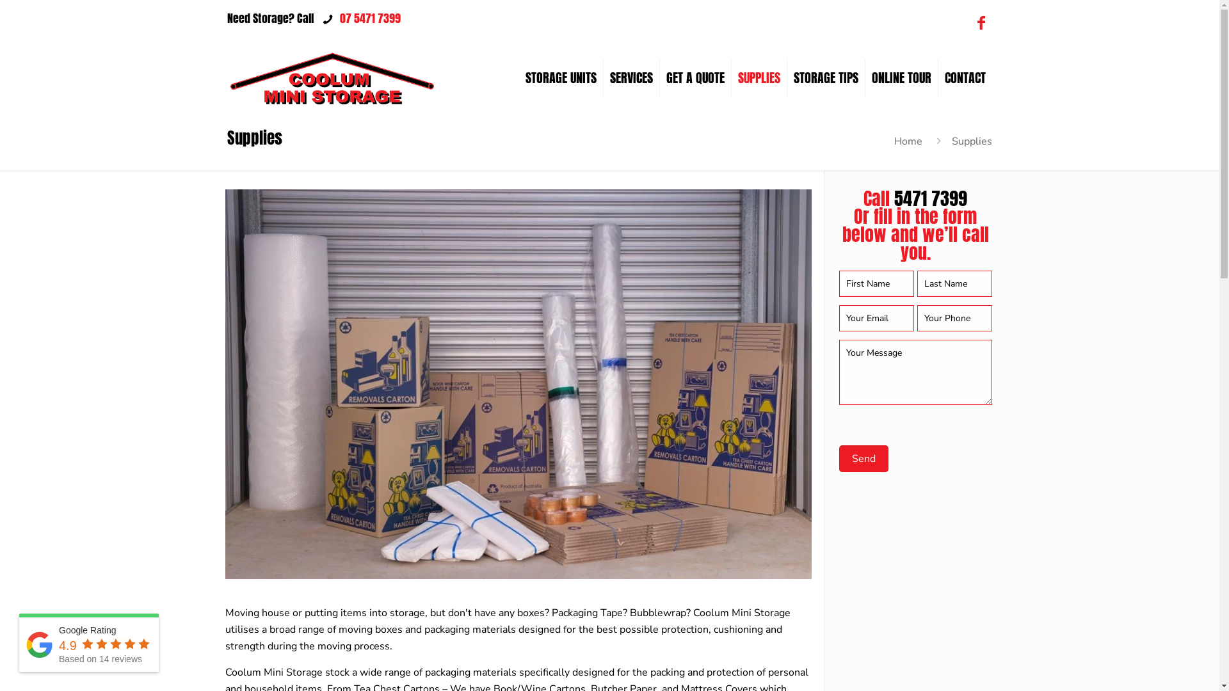 The height and width of the screenshot is (691, 1229). Describe the element at coordinates (826, 78) in the screenshot. I see `STORAGE TIPS` at that location.